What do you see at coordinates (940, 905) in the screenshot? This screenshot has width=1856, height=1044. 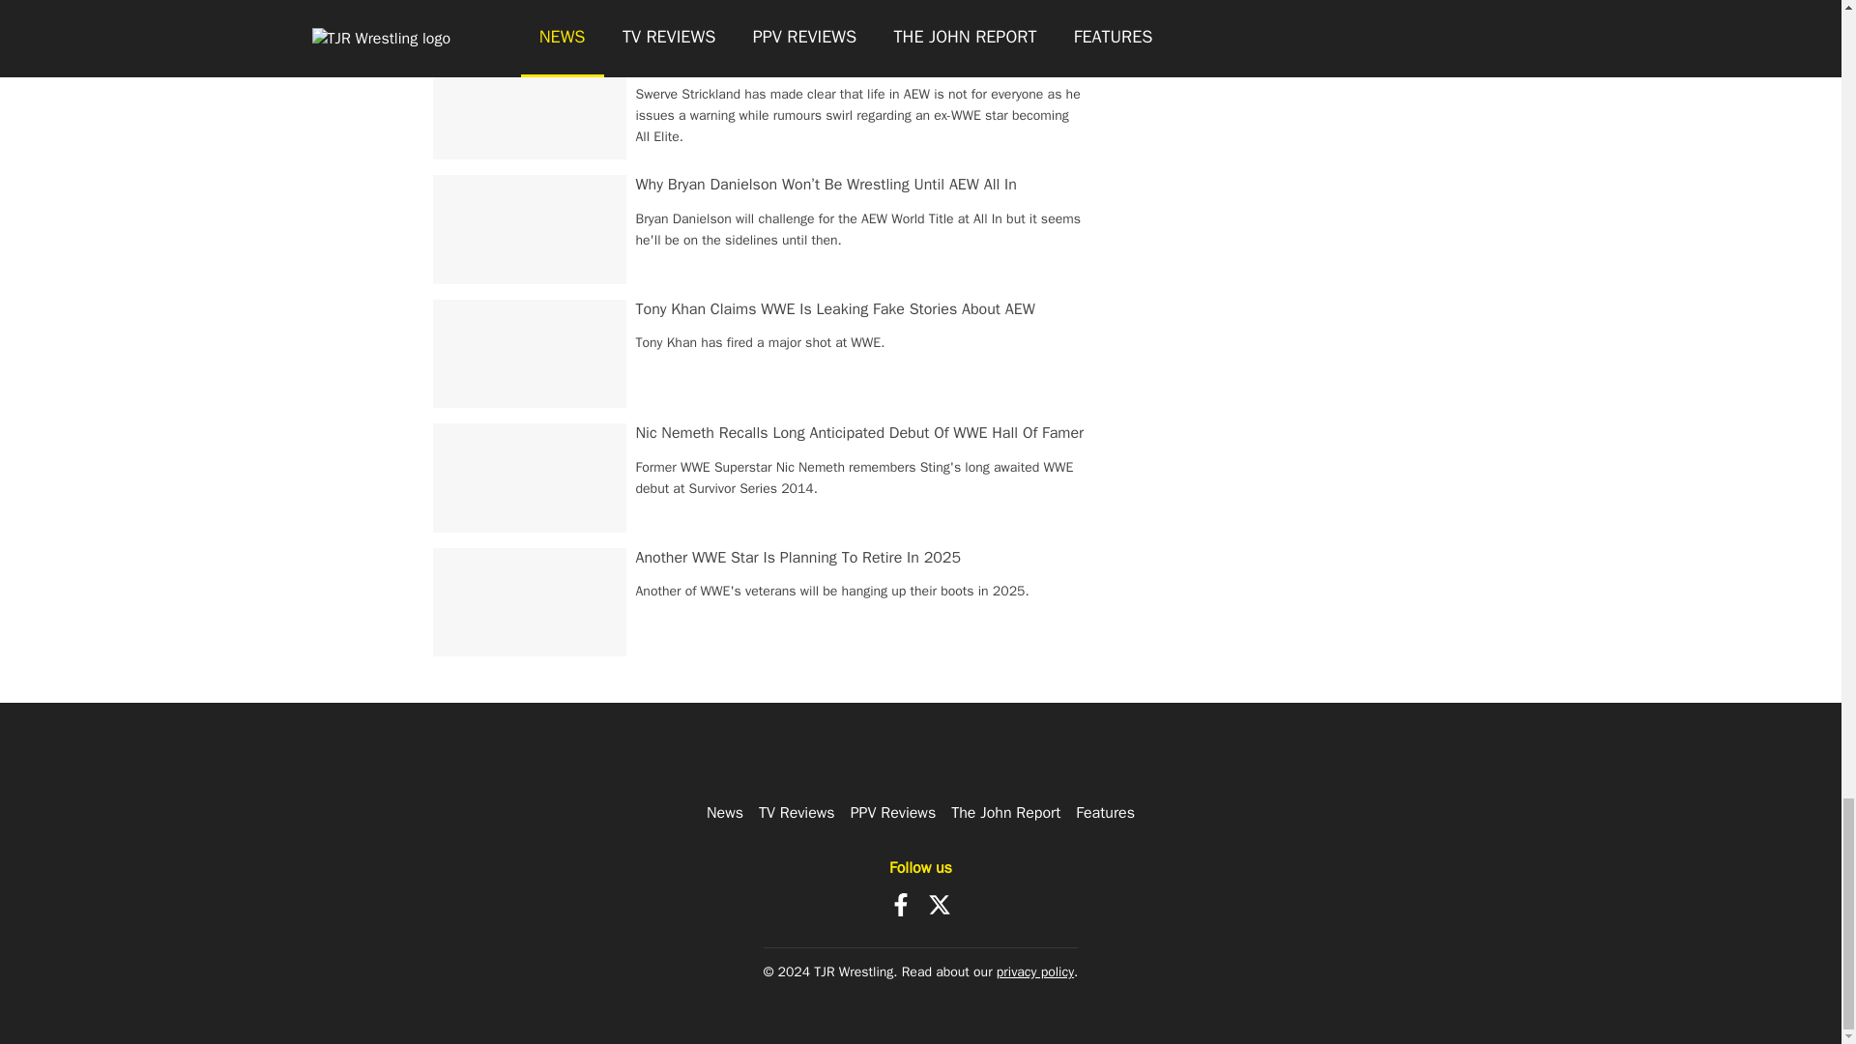 I see `X` at bounding box center [940, 905].